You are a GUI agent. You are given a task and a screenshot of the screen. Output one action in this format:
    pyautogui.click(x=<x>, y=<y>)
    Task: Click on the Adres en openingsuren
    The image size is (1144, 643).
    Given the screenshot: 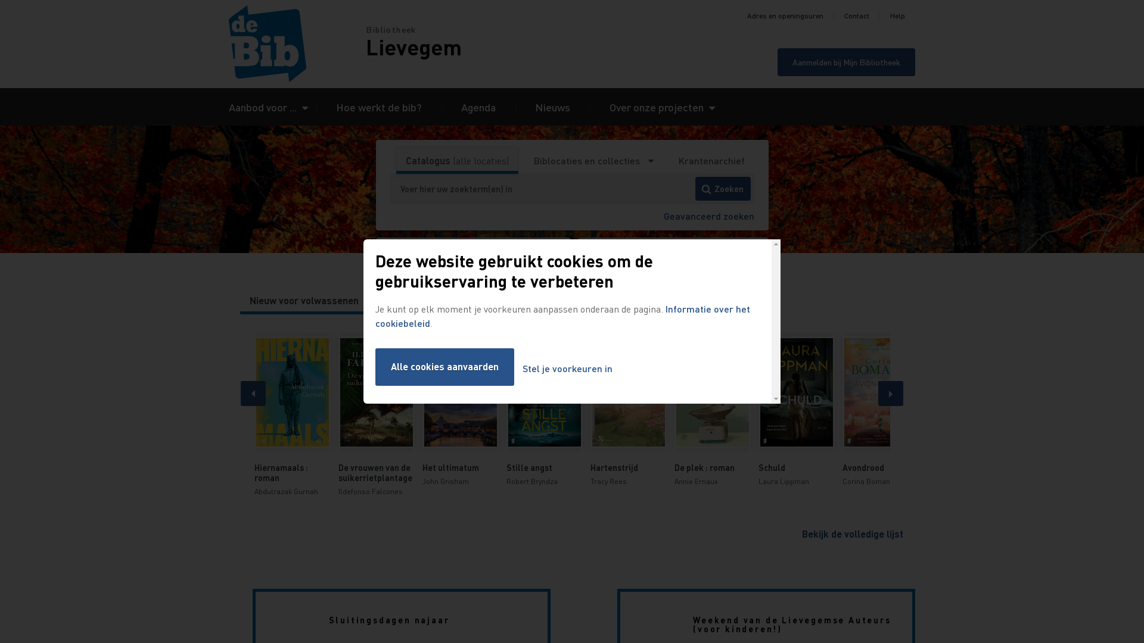 What is the action you would take?
    pyautogui.click(x=785, y=16)
    